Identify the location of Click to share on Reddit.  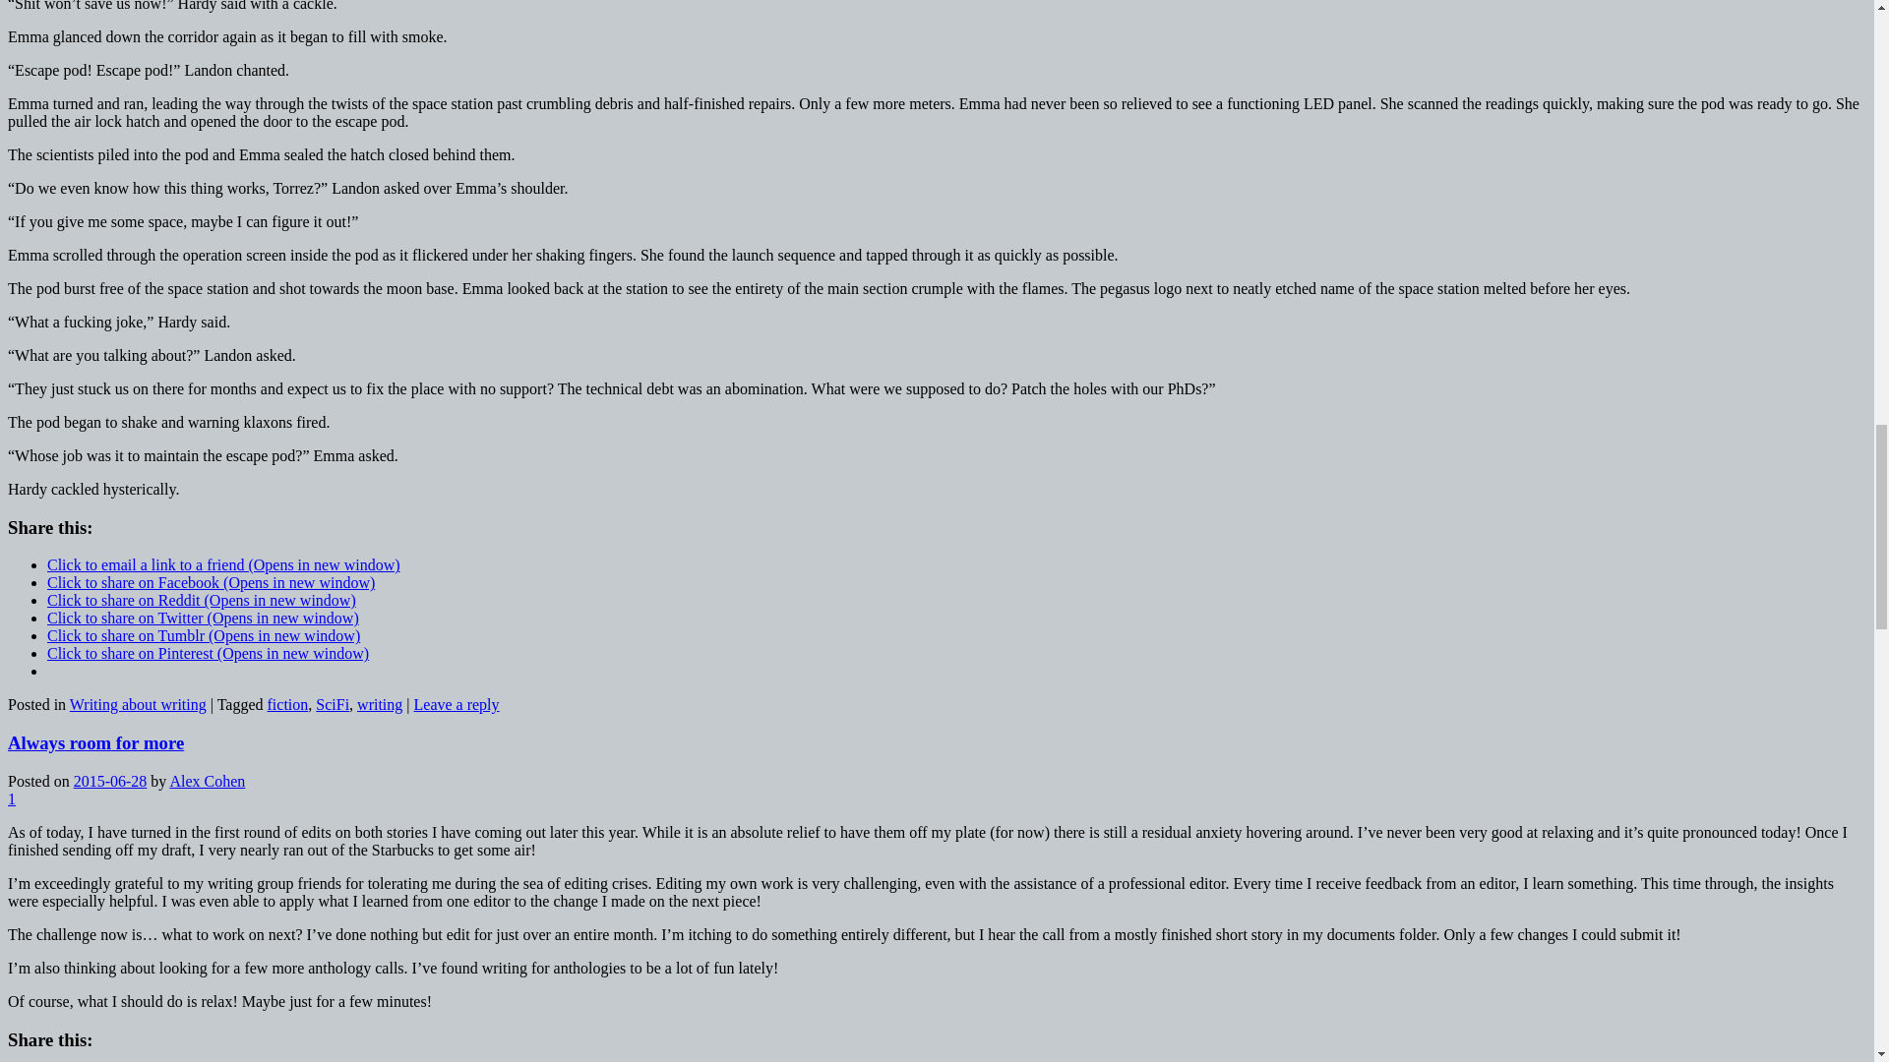
(202, 600).